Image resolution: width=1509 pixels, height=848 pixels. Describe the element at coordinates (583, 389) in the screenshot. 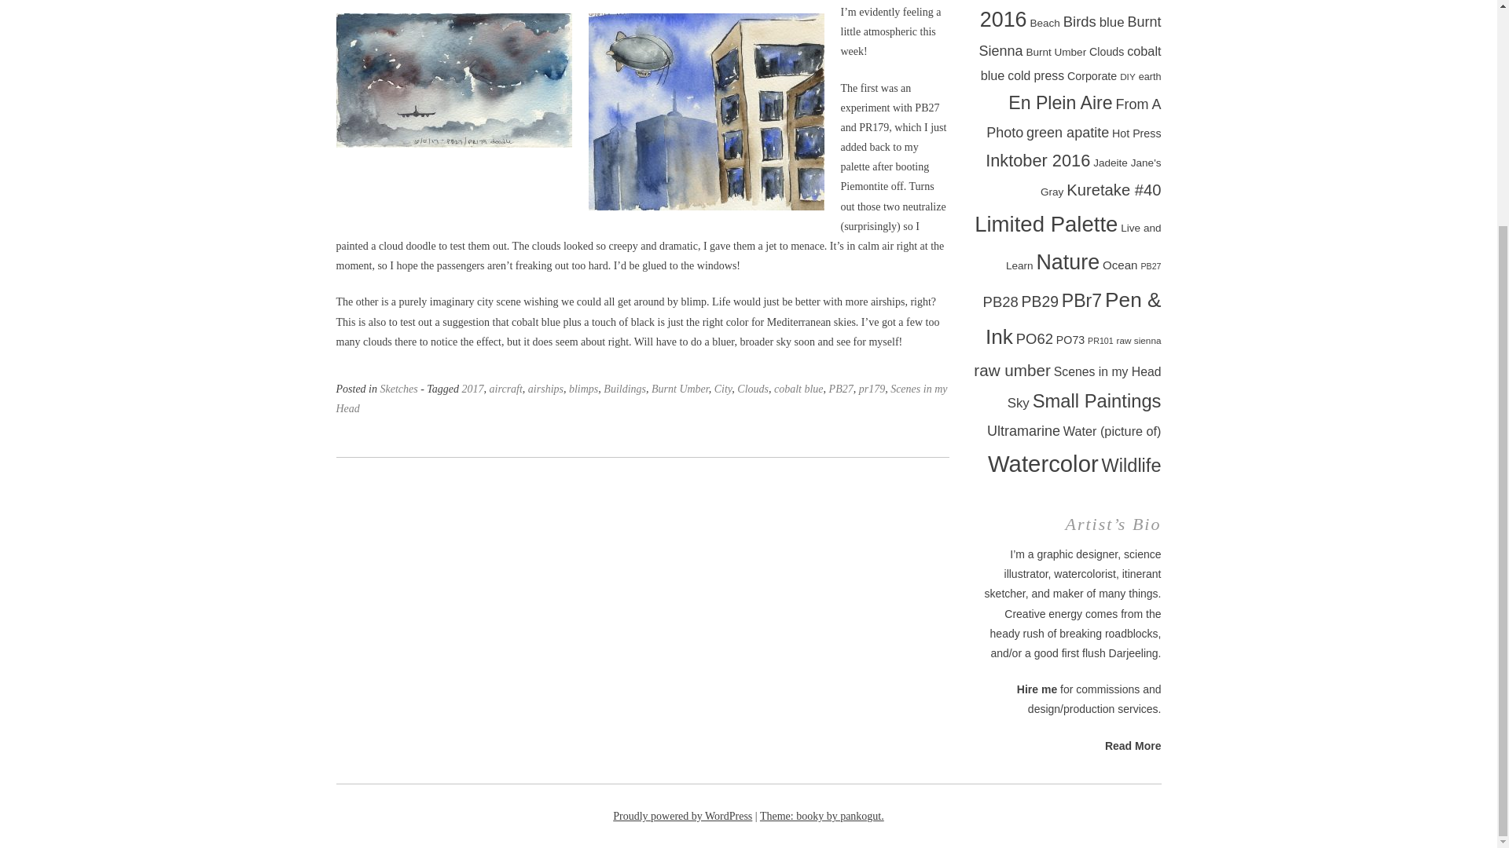

I see `blimps` at that location.